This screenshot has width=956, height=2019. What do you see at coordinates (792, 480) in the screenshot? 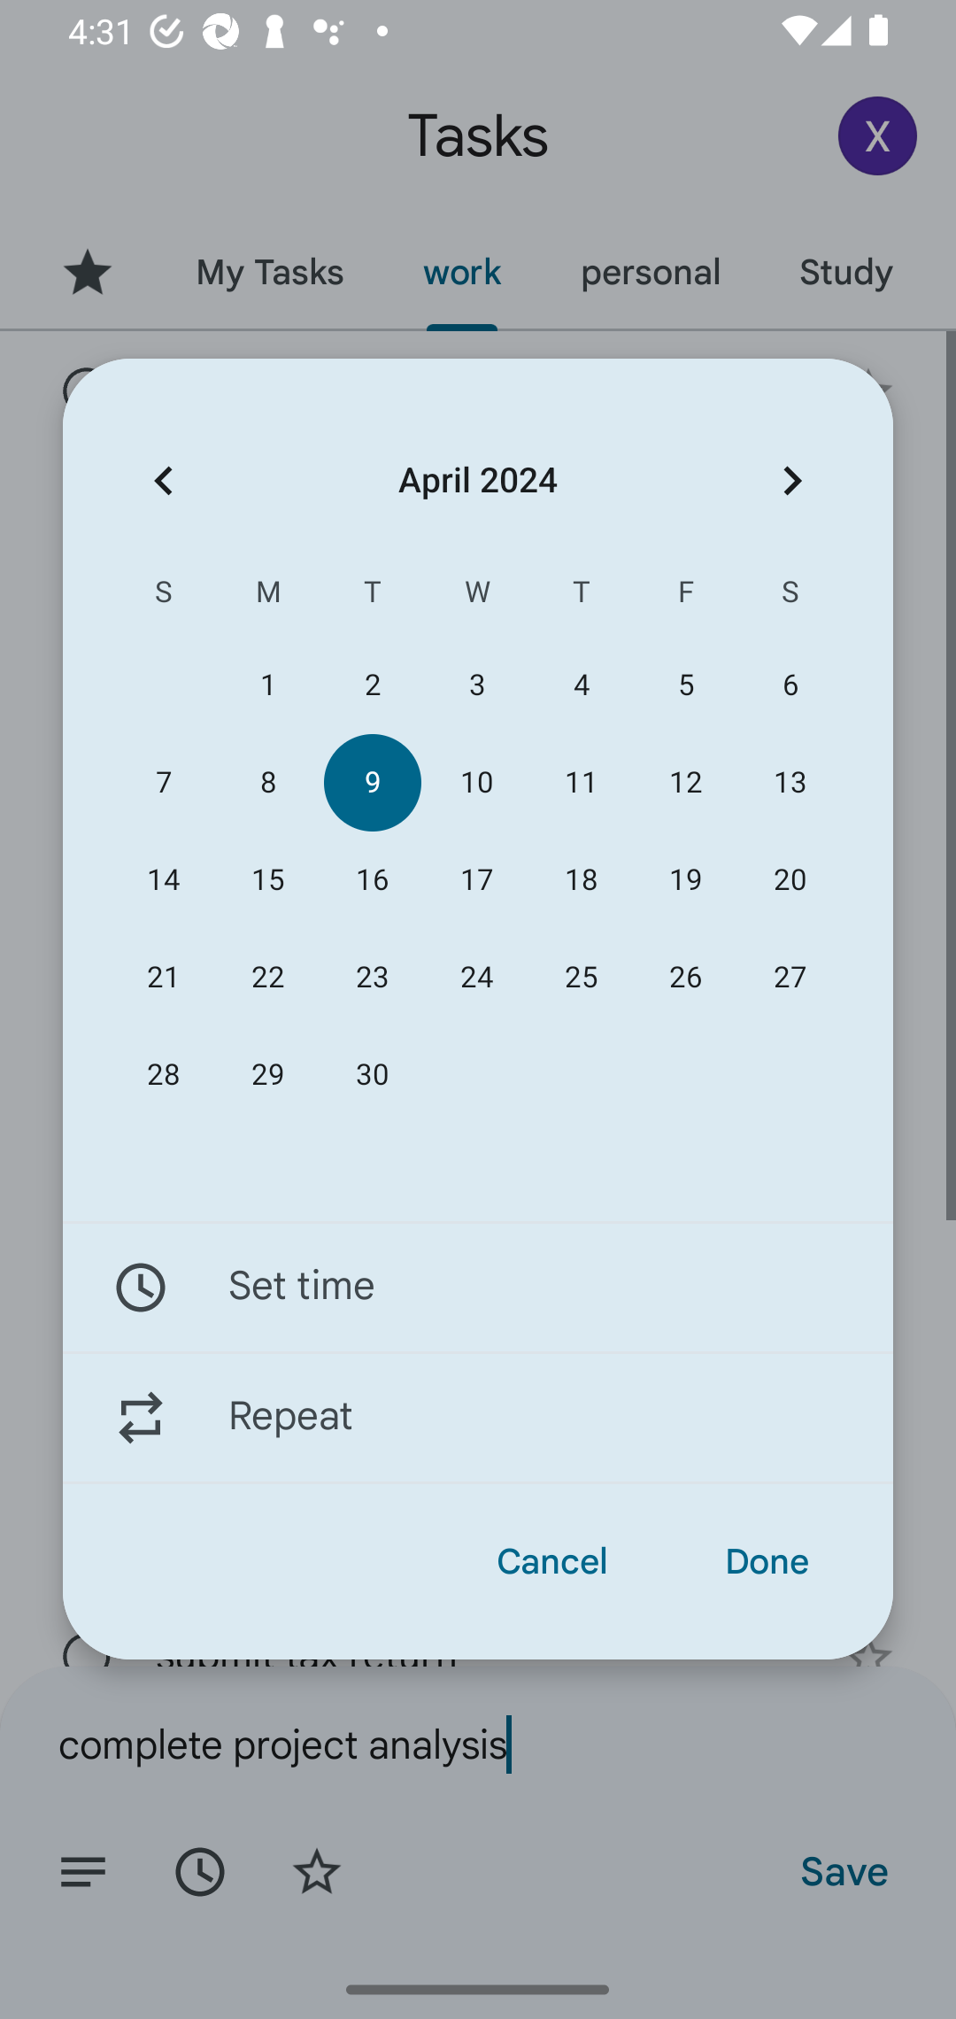
I see `Next month` at bounding box center [792, 480].